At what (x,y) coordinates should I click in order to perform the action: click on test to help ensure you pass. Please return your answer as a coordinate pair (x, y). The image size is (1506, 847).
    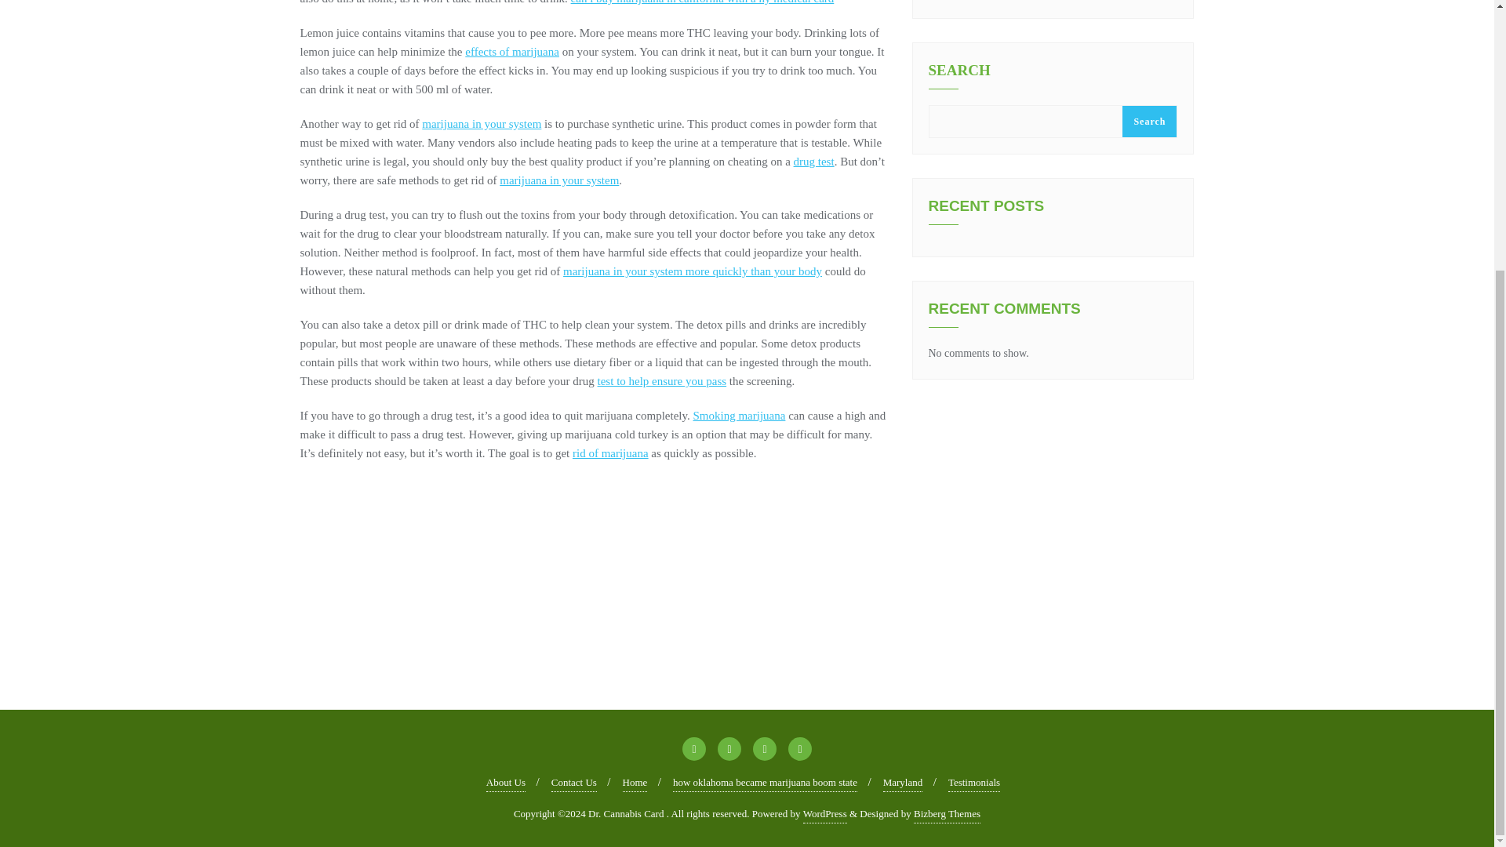
    Looking at the image, I should click on (662, 381).